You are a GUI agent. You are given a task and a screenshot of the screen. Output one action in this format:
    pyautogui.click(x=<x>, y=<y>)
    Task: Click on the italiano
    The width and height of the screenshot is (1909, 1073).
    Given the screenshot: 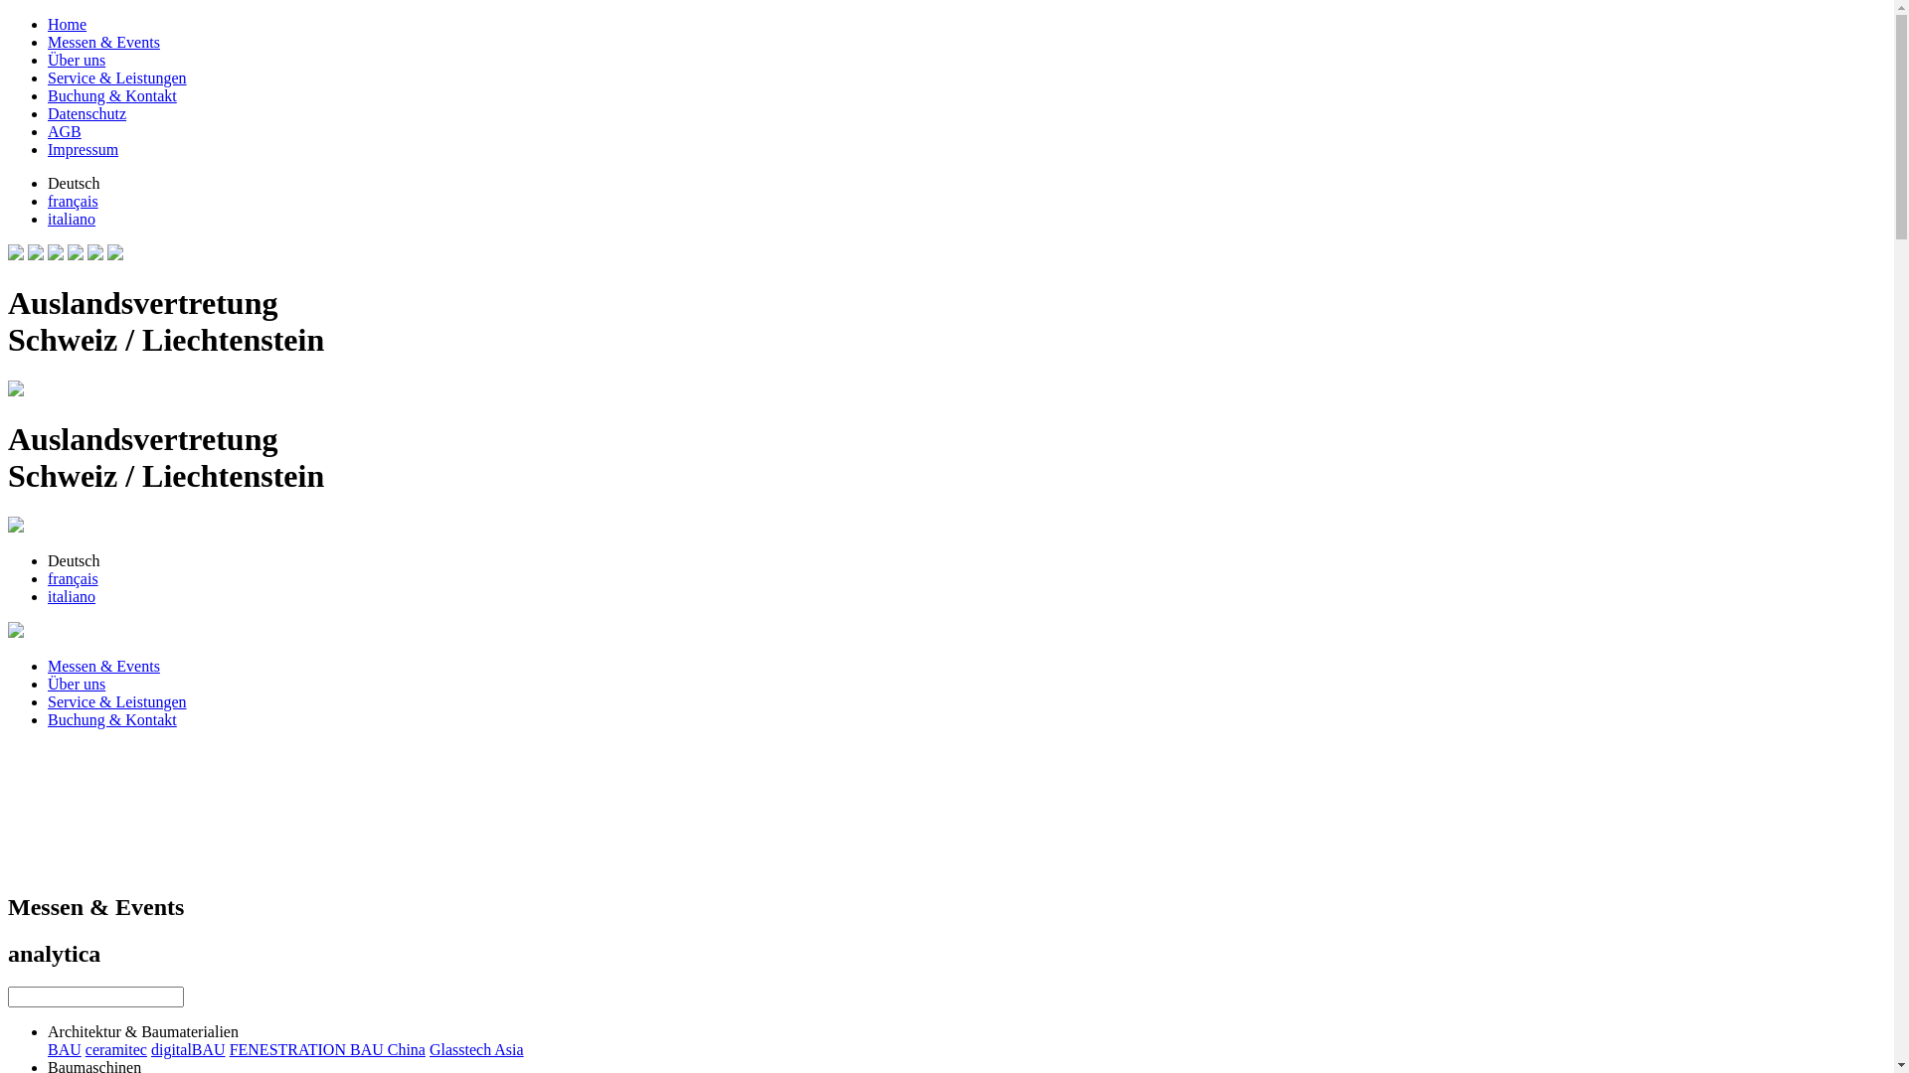 What is the action you would take?
    pyautogui.click(x=72, y=596)
    